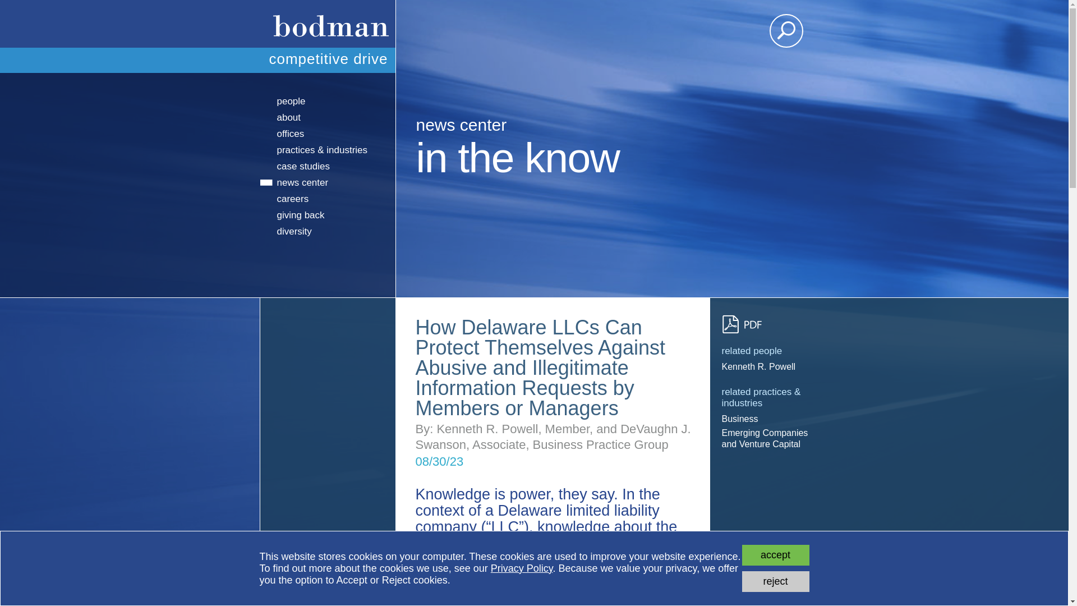  What do you see at coordinates (327, 24) in the screenshot?
I see `Bodman` at bounding box center [327, 24].